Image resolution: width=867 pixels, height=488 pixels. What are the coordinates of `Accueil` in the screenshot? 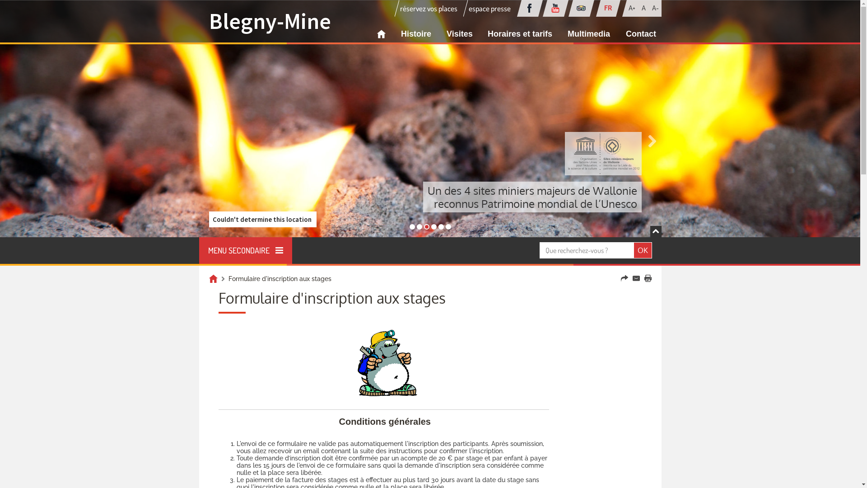 It's located at (381, 34).